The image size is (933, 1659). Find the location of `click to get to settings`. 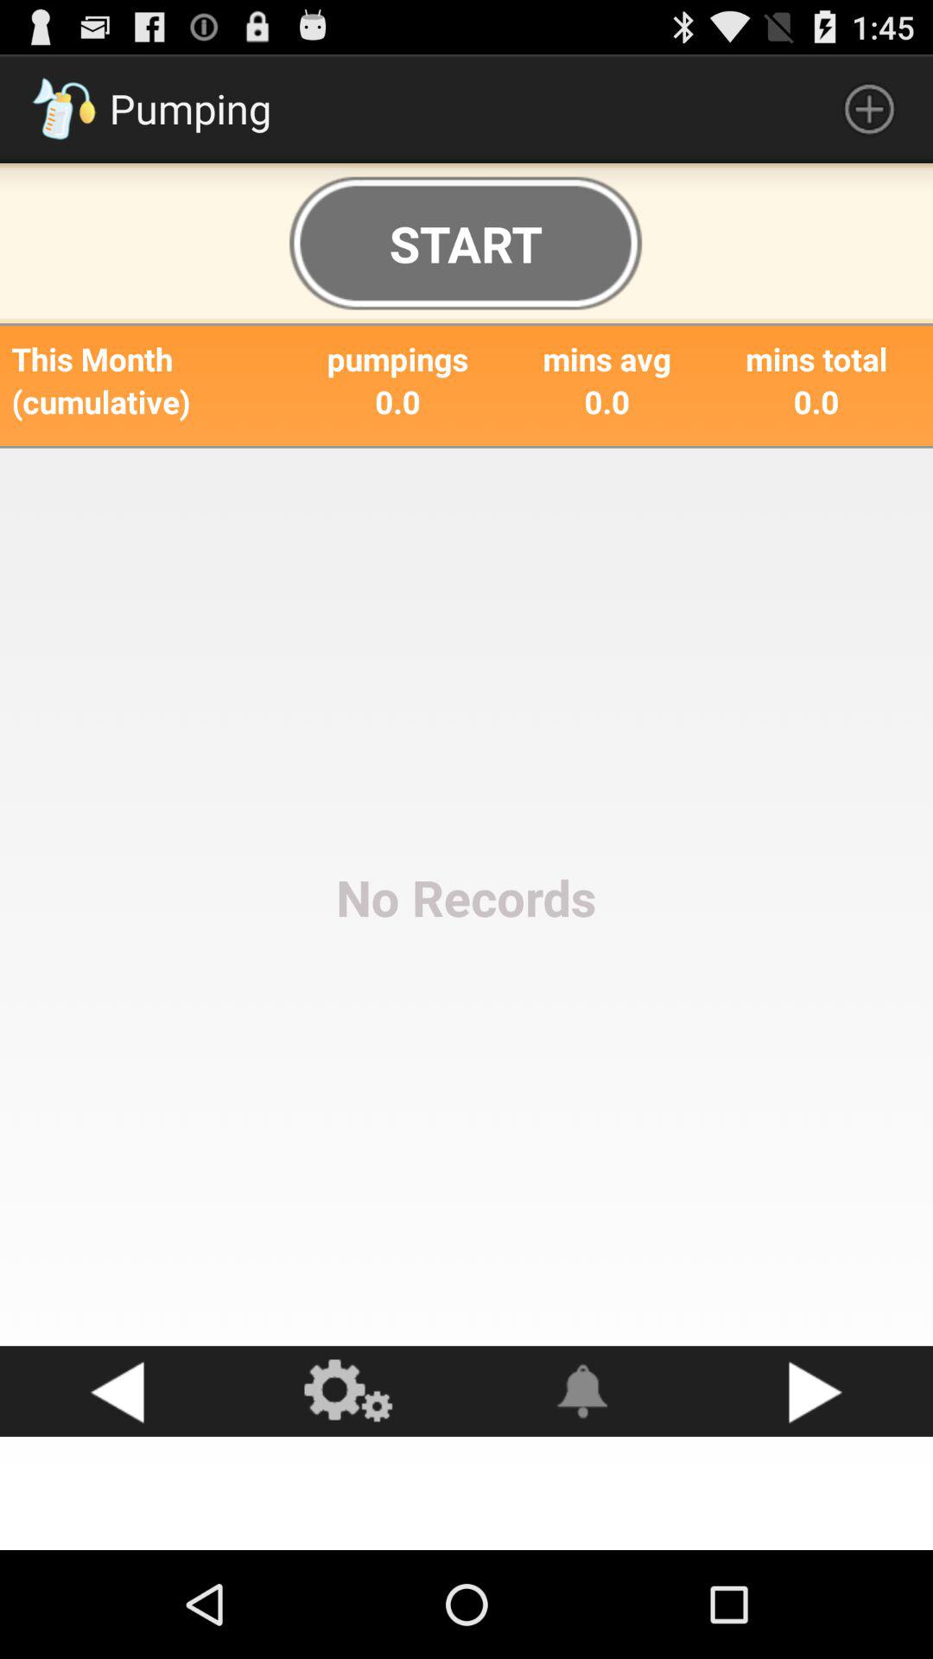

click to get to settings is located at coordinates (350, 1391).